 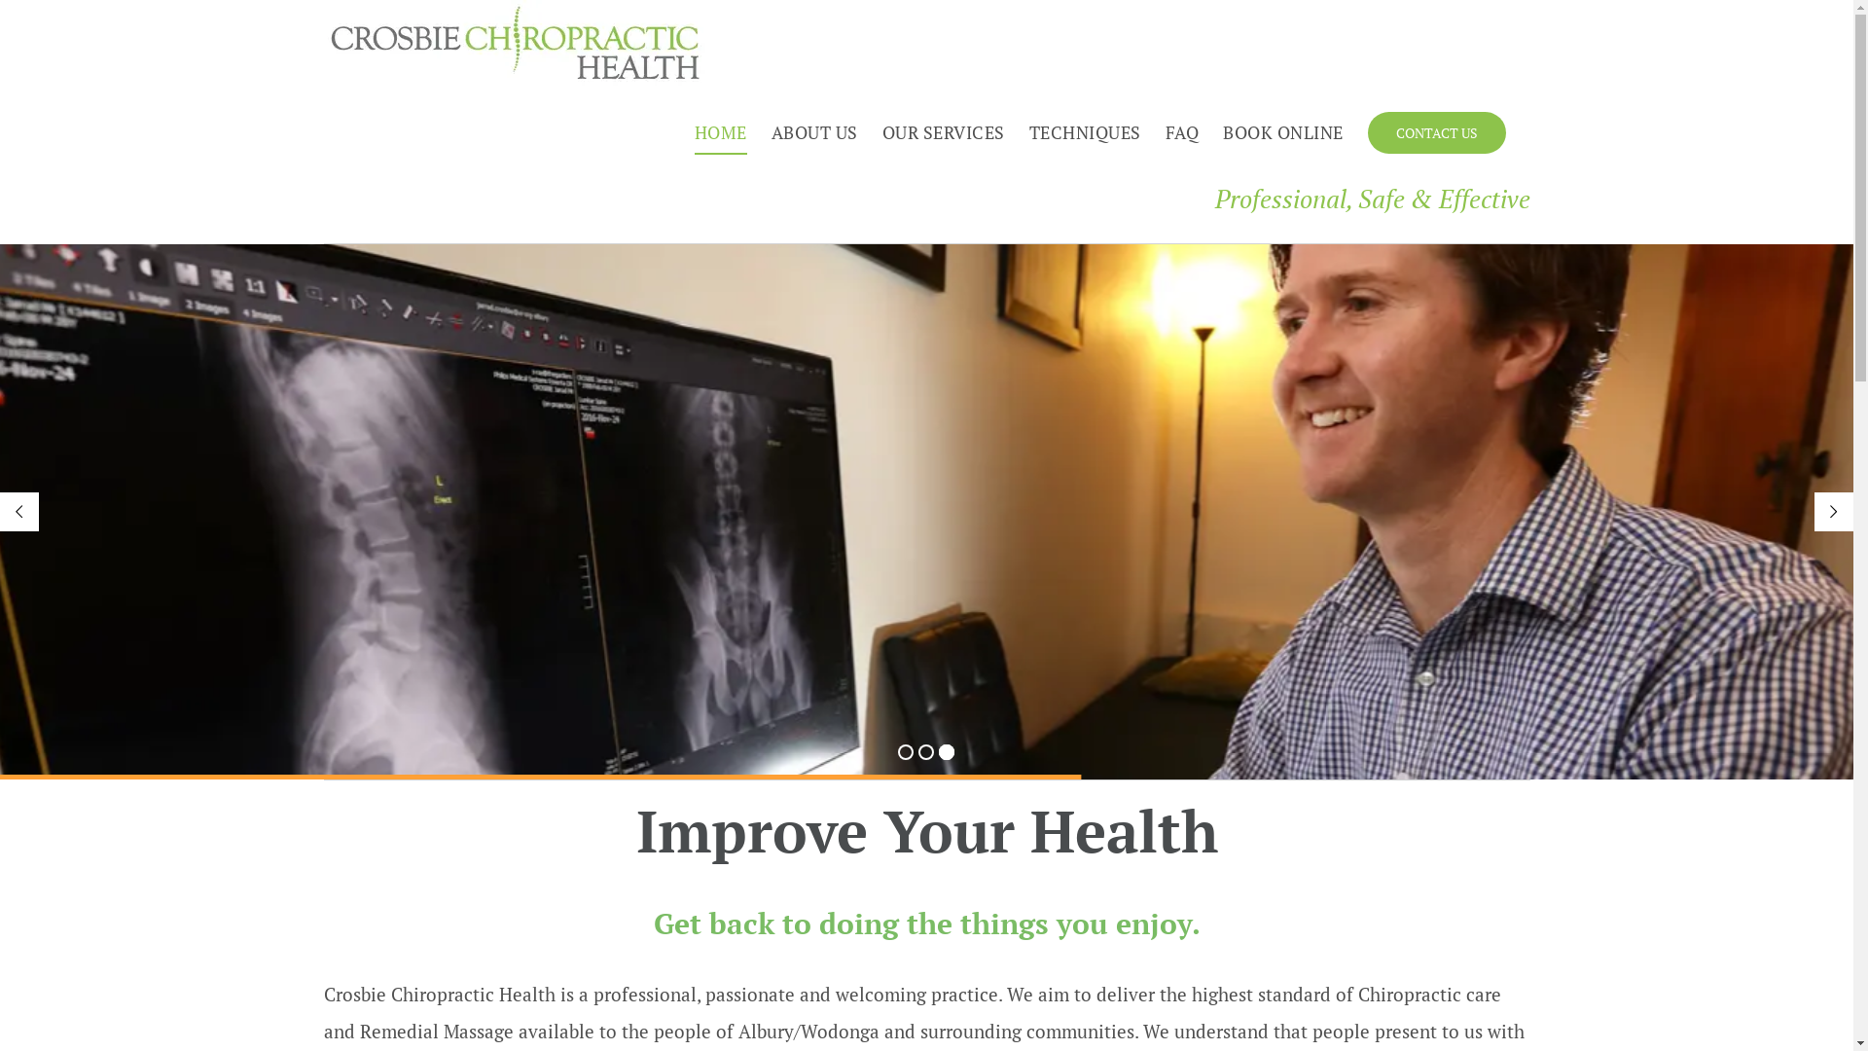 What do you see at coordinates (1086, 132) in the screenshot?
I see `TECHNIQUES` at bounding box center [1086, 132].